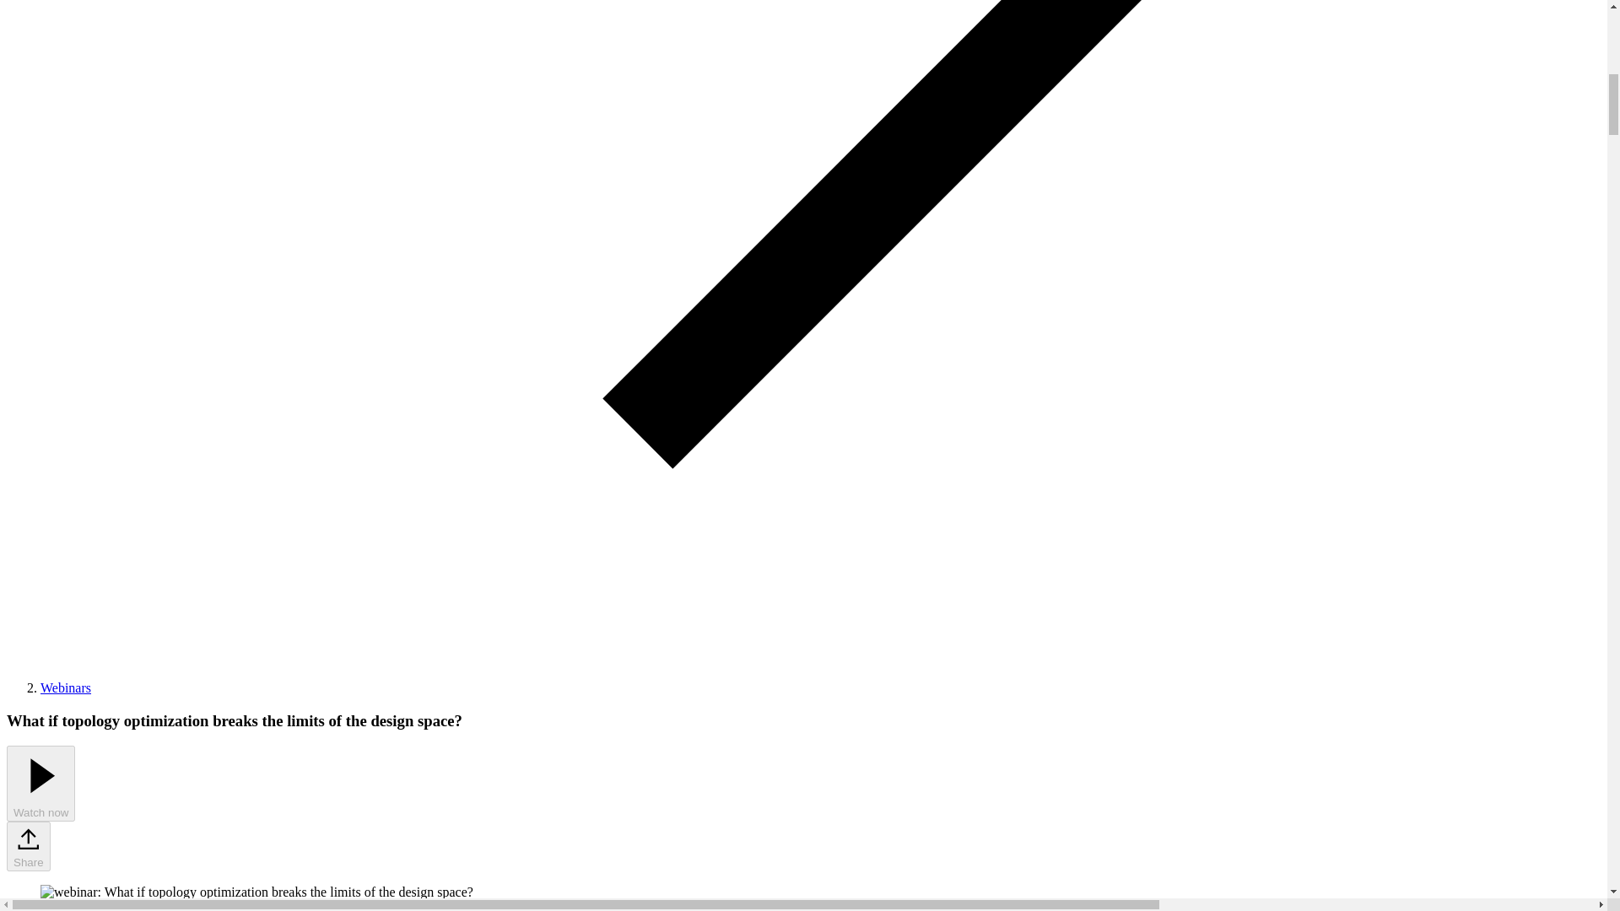 This screenshot has height=911, width=1620. What do you see at coordinates (66, 687) in the screenshot?
I see `Webinars` at bounding box center [66, 687].